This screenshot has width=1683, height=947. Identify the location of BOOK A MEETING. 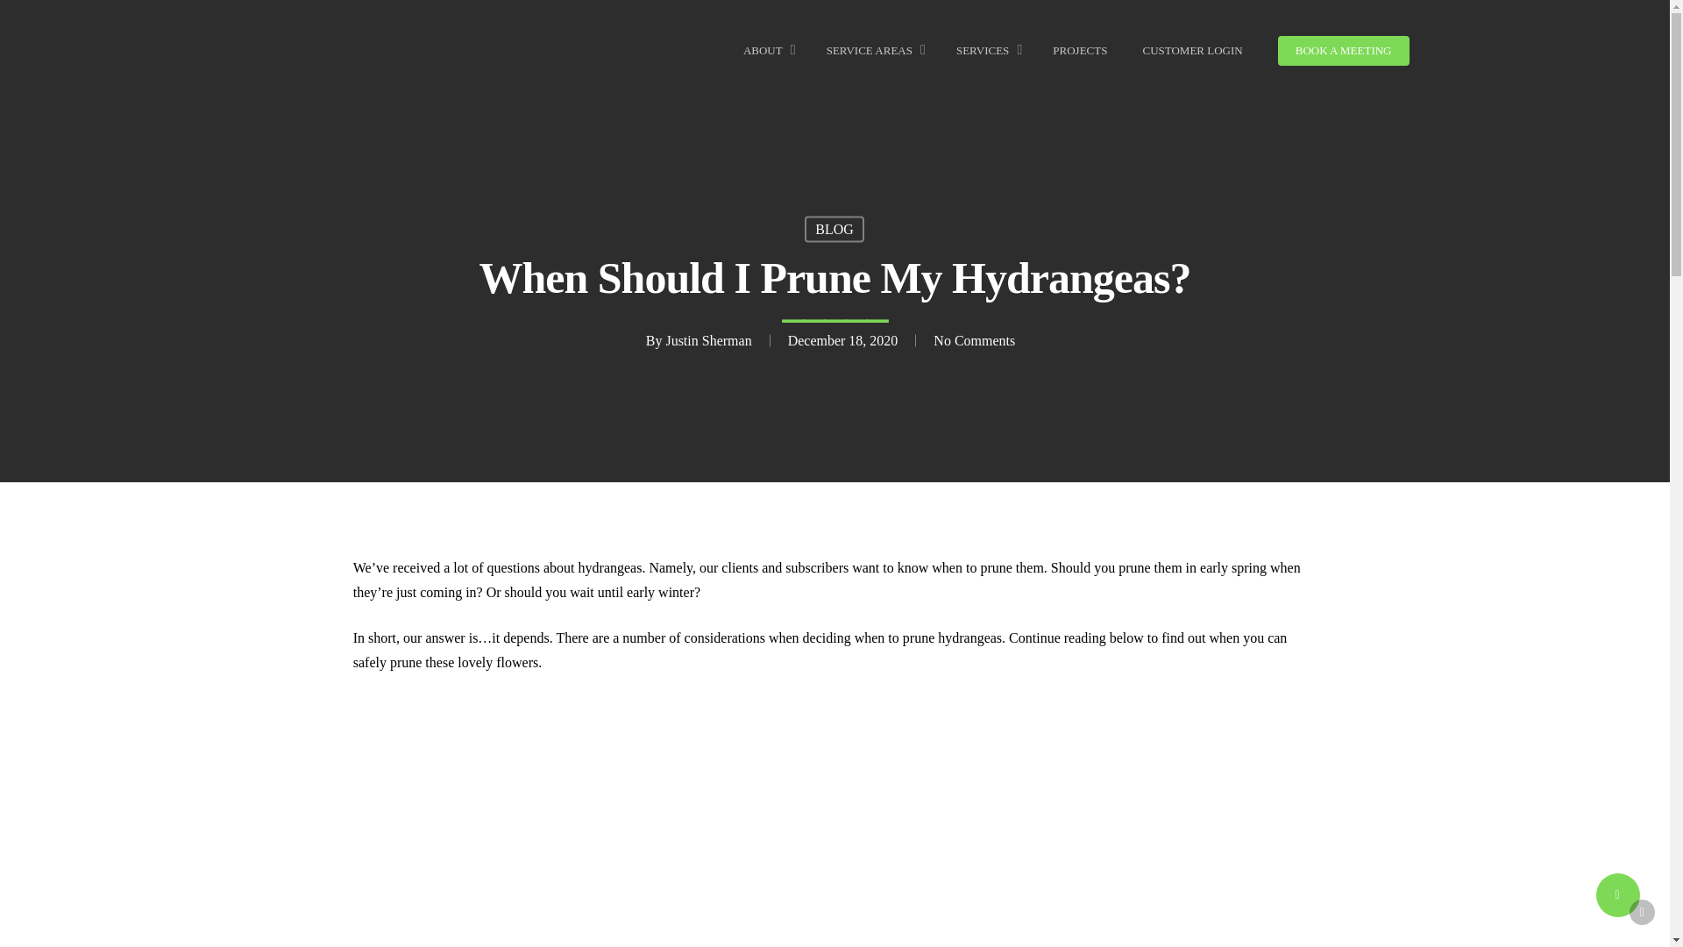
(1343, 51).